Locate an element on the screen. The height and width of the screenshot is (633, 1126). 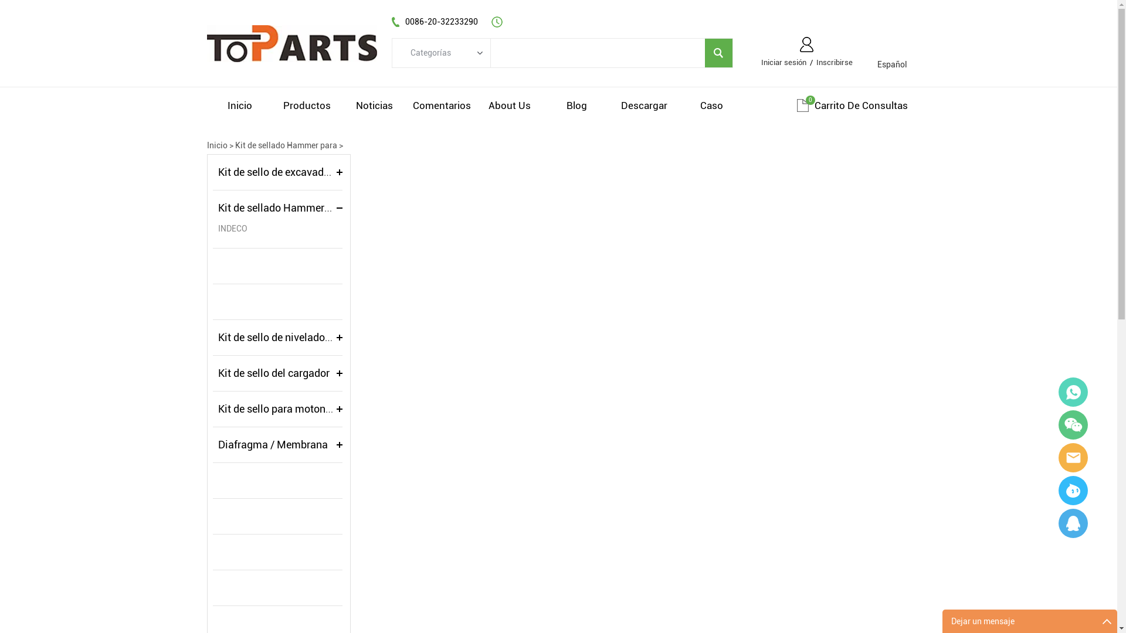
Kit de sello del cargador is located at coordinates (274, 373).